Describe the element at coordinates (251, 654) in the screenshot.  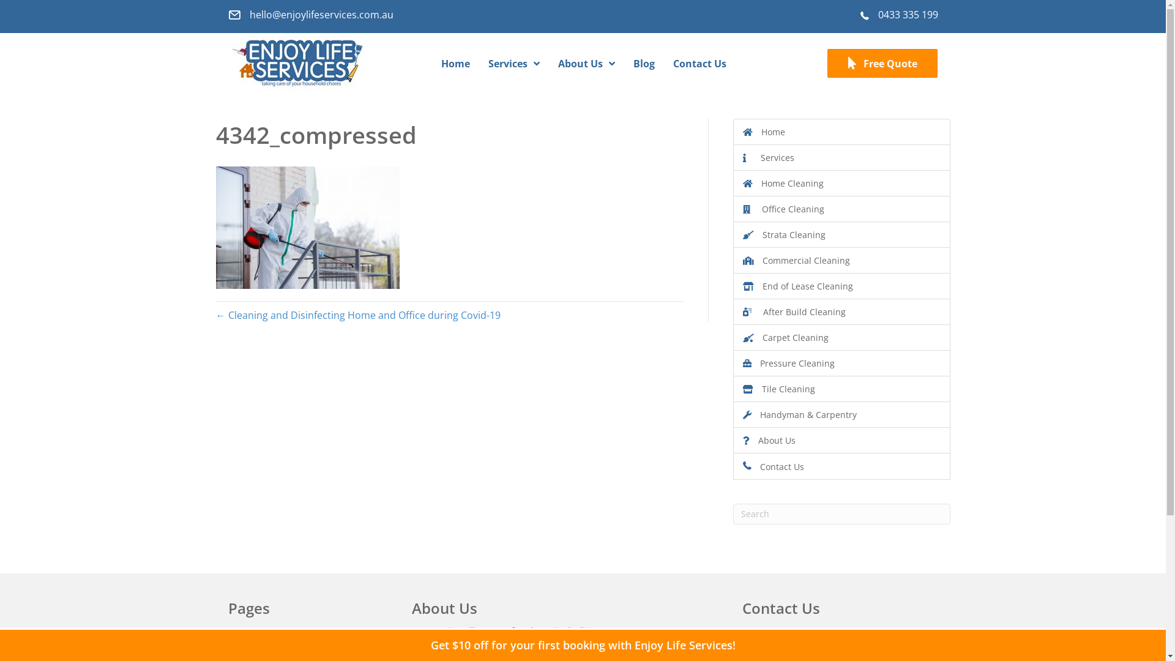
I see `> Services` at that location.